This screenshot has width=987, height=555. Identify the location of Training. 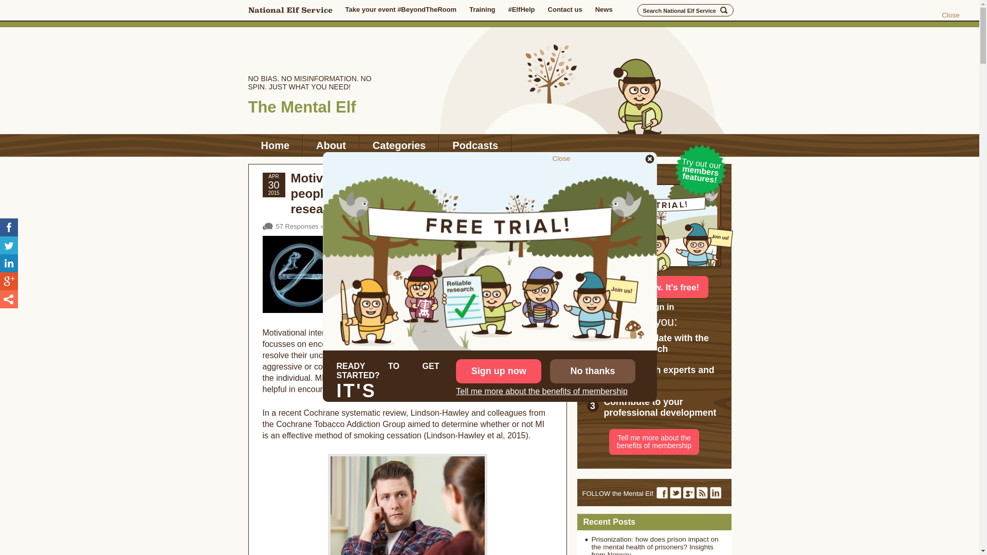
(482, 9).